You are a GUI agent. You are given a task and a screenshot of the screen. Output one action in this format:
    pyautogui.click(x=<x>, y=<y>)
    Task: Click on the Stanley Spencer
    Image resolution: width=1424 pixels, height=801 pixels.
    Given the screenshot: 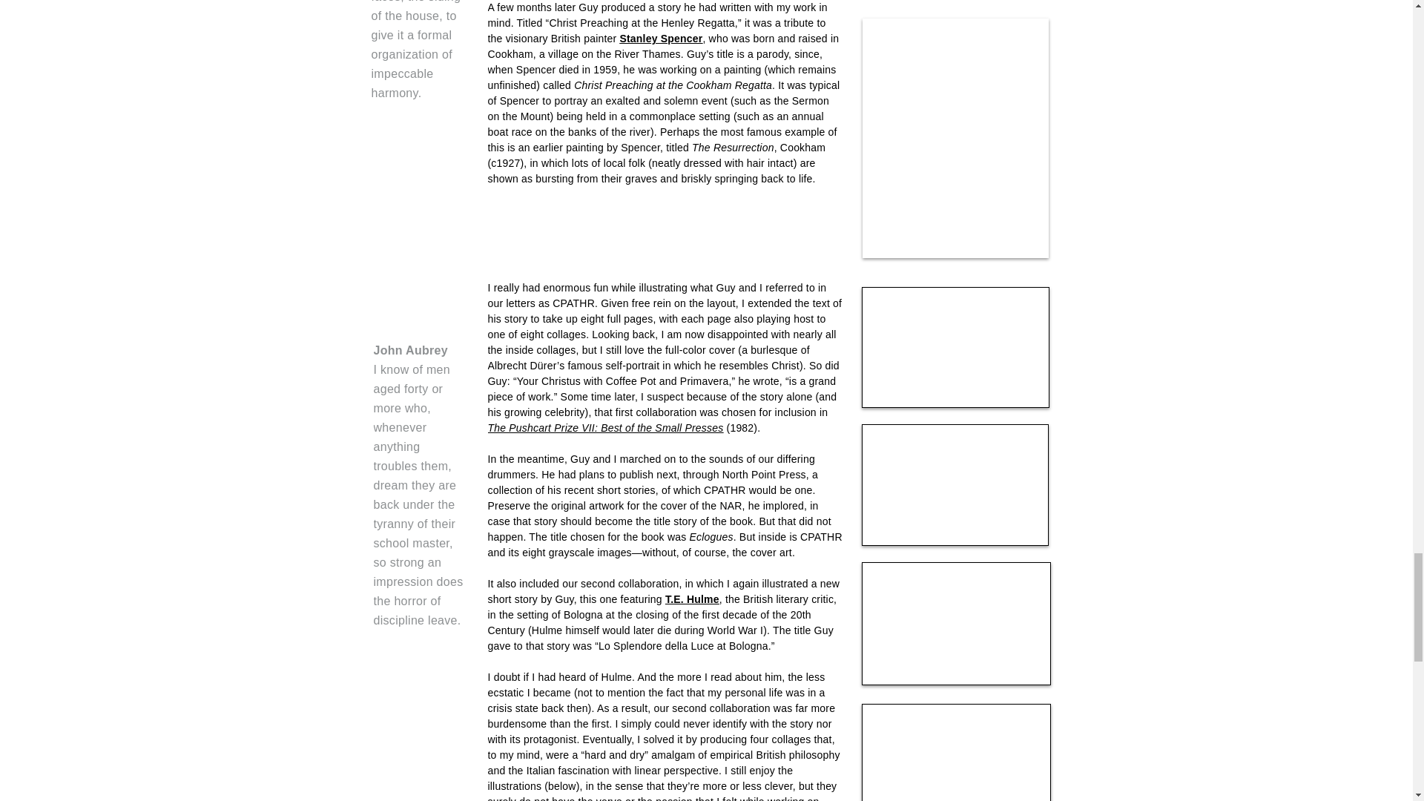 What is the action you would take?
    pyautogui.click(x=660, y=39)
    